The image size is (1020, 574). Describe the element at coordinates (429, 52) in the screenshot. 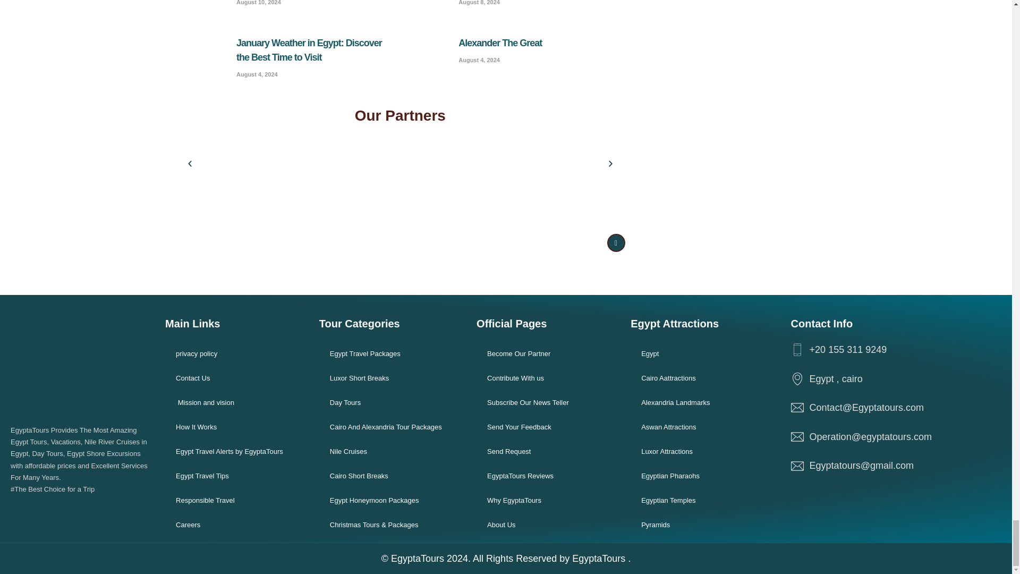

I see `What To Pack For Egypt: Best List 6` at that location.